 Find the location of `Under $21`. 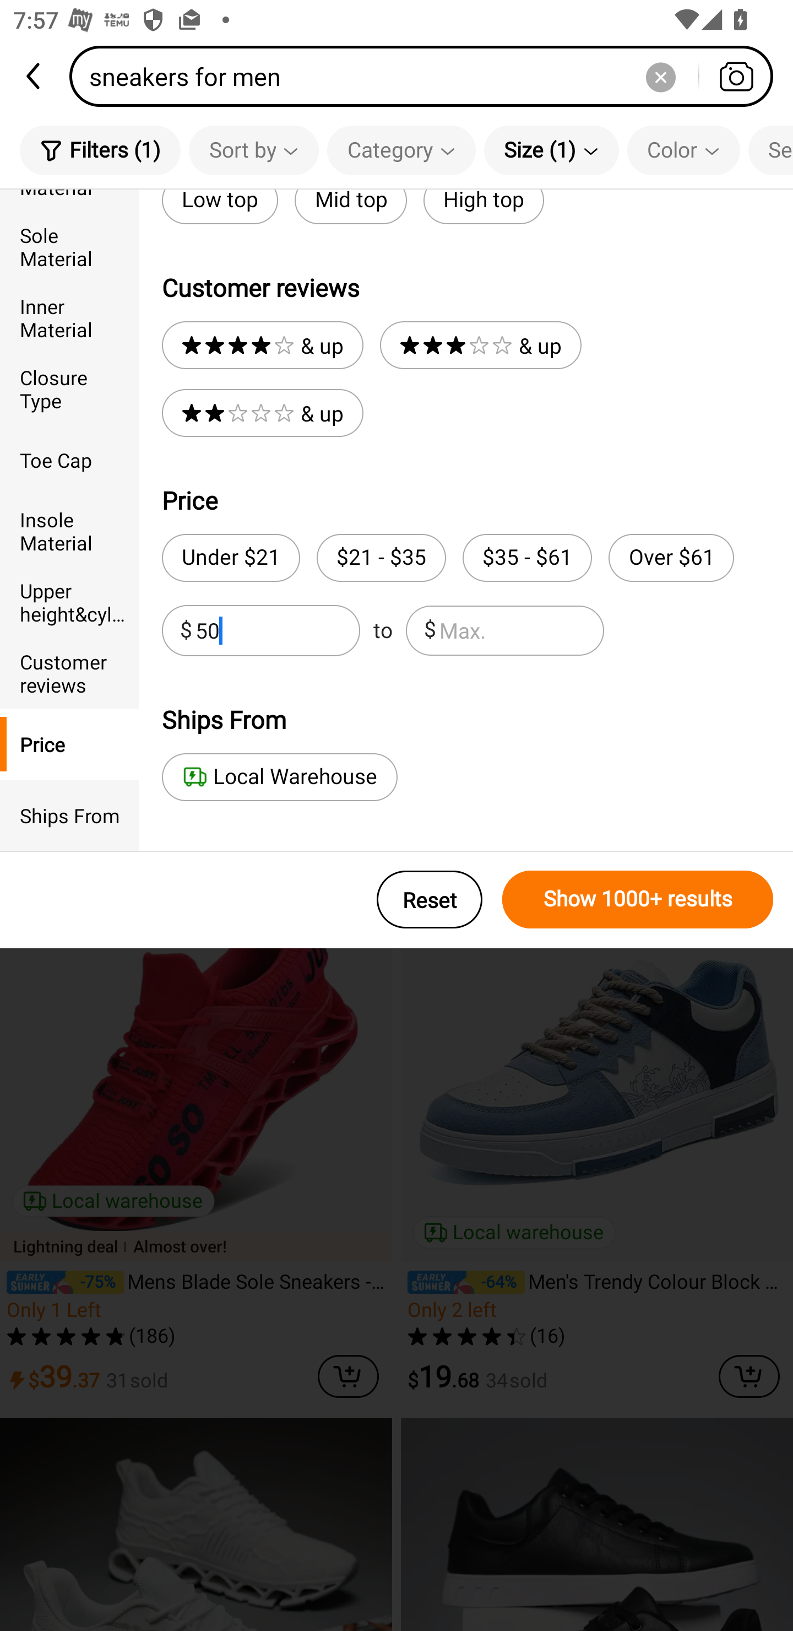

Under $21 is located at coordinates (230, 558).